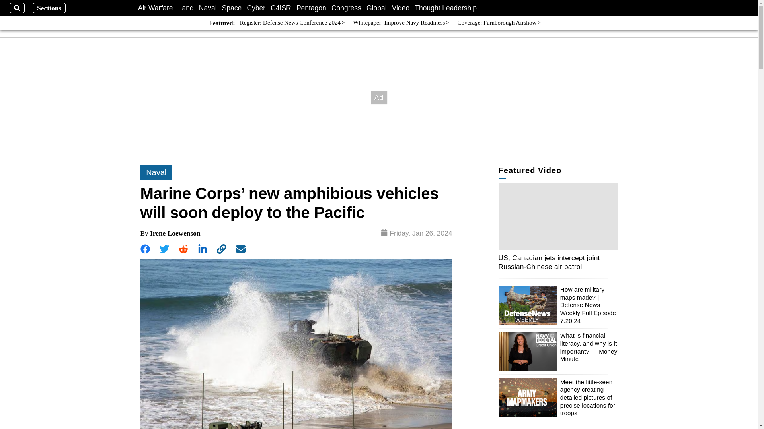 The height and width of the screenshot is (429, 764). What do you see at coordinates (446, 8) in the screenshot?
I see `Thought Leadership` at bounding box center [446, 8].